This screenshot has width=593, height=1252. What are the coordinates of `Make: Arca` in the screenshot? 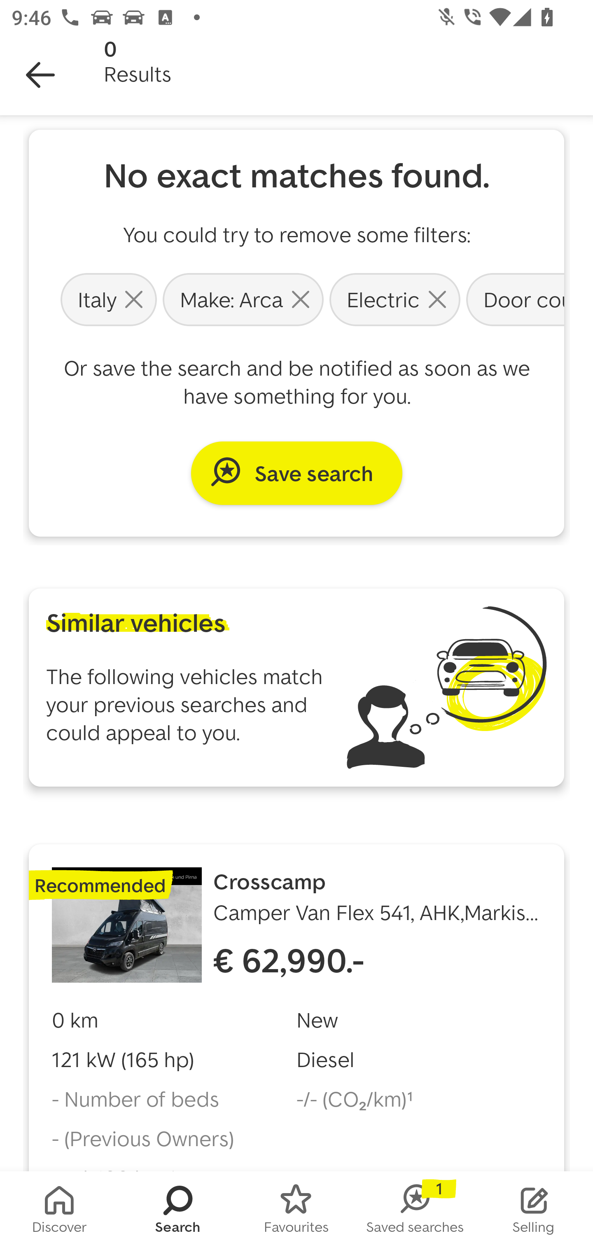 It's located at (243, 299).